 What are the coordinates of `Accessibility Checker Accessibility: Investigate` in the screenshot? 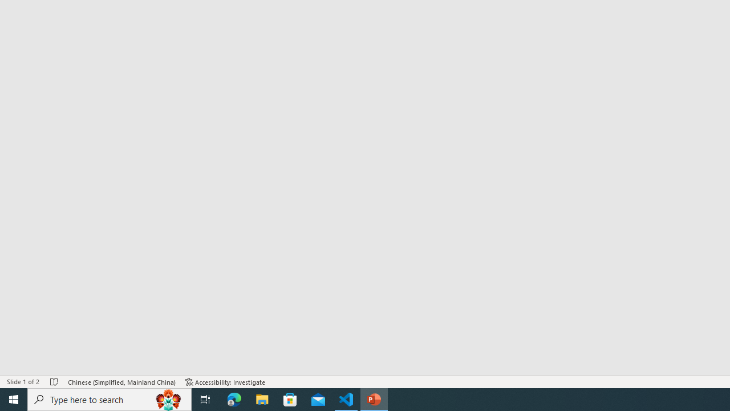 It's located at (225, 381).